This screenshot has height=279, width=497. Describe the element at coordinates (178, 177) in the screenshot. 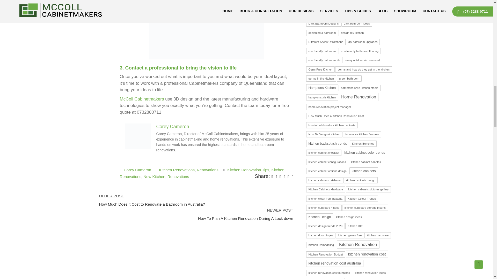

I see `Renovations` at that location.